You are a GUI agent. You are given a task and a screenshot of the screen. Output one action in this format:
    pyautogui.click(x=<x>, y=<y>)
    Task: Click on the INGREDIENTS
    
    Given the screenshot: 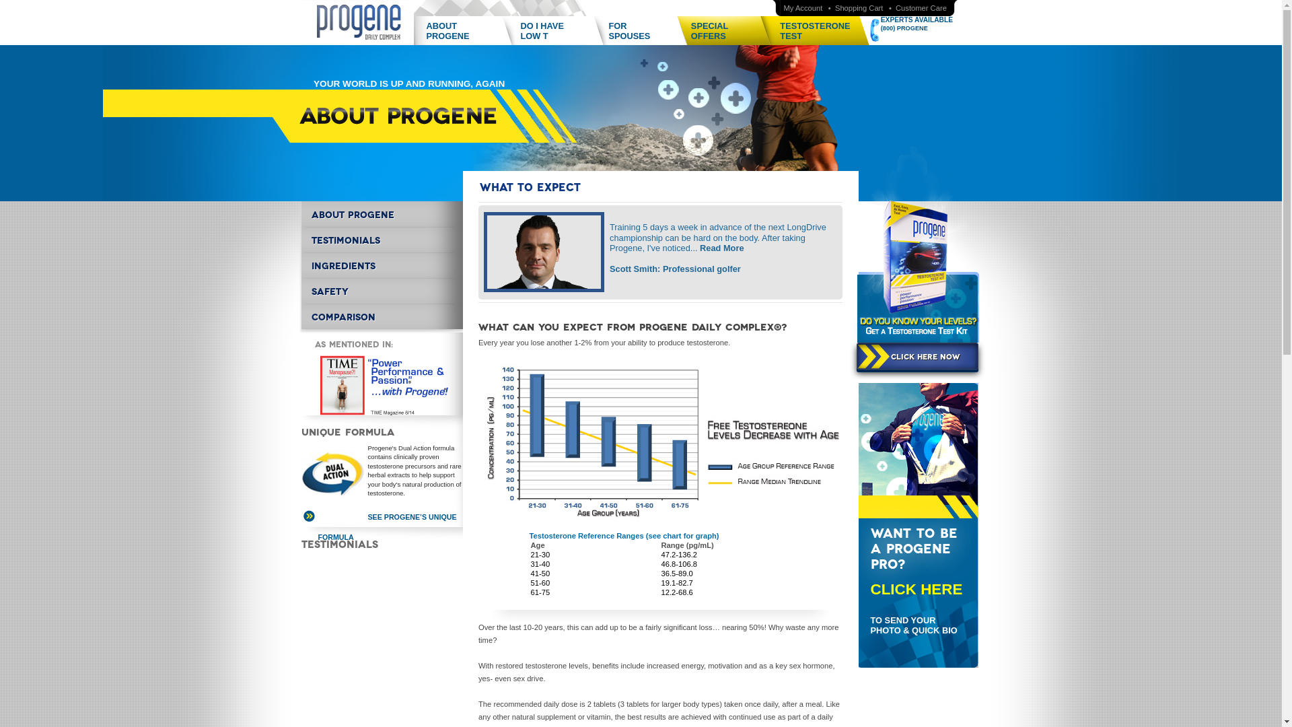 What is the action you would take?
    pyautogui.click(x=554, y=34)
    